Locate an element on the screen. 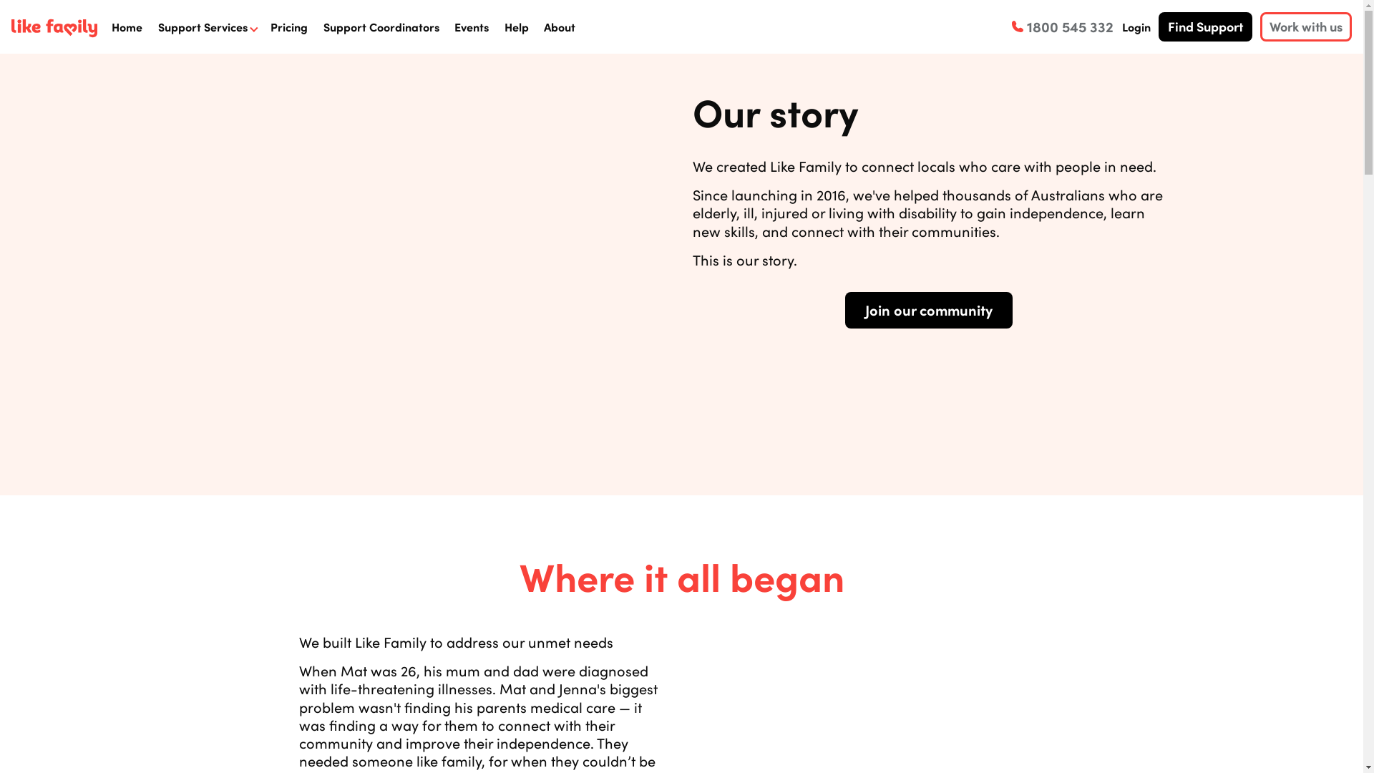 The height and width of the screenshot is (773, 1374). Join our community is located at coordinates (928, 311).